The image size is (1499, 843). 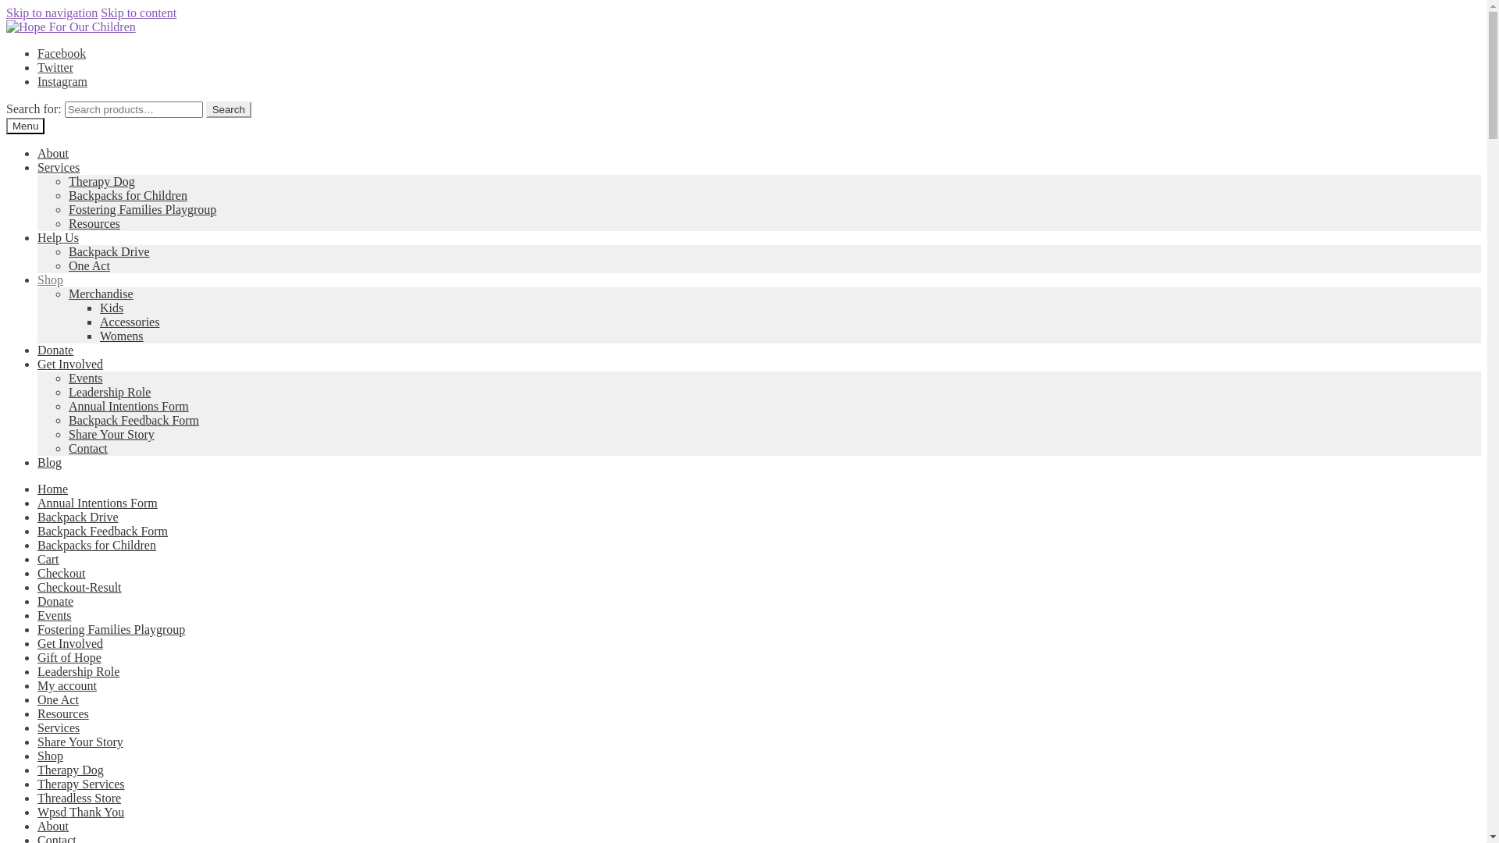 What do you see at coordinates (97, 545) in the screenshot?
I see `Backpacks for Children` at bounding box center [97, 545].